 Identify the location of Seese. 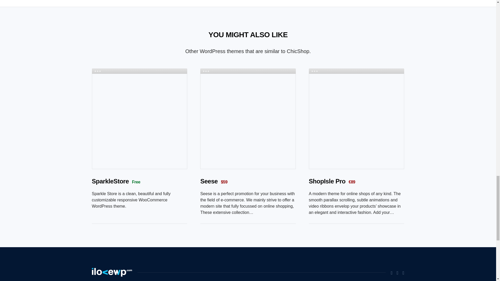
(209, 181).